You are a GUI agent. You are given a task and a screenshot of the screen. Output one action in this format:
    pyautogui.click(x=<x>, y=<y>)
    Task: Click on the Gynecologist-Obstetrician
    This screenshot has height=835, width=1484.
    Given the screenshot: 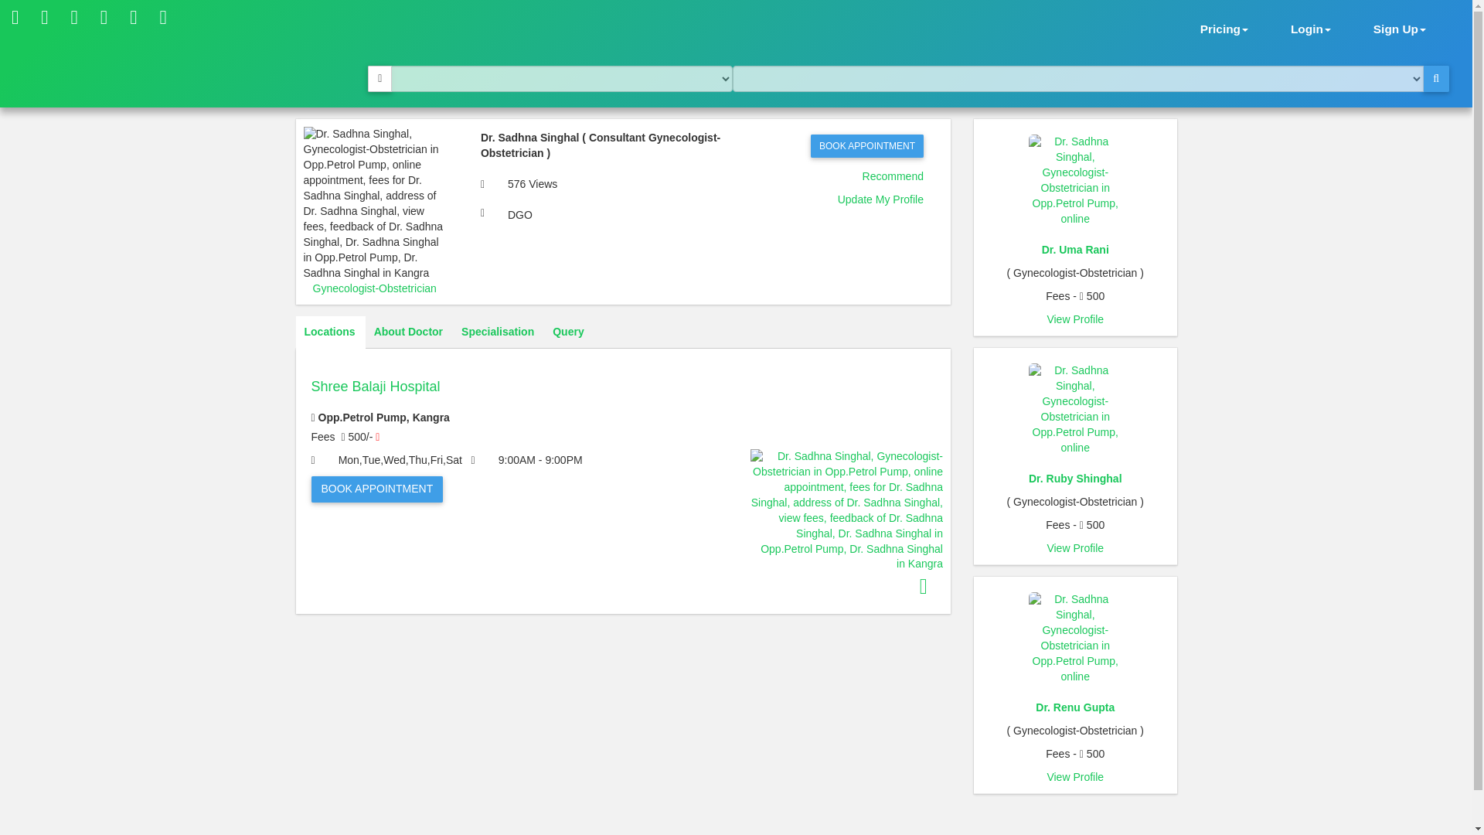 What is the action you would take?
    pyautogui.click(x=374, y=288)
    